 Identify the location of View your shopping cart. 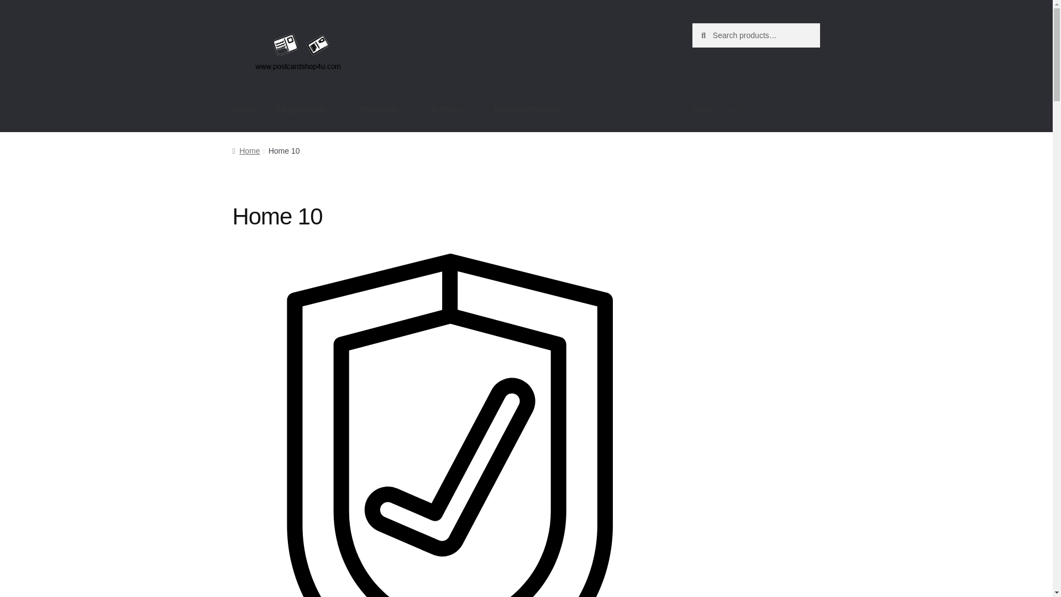
(756, 109).